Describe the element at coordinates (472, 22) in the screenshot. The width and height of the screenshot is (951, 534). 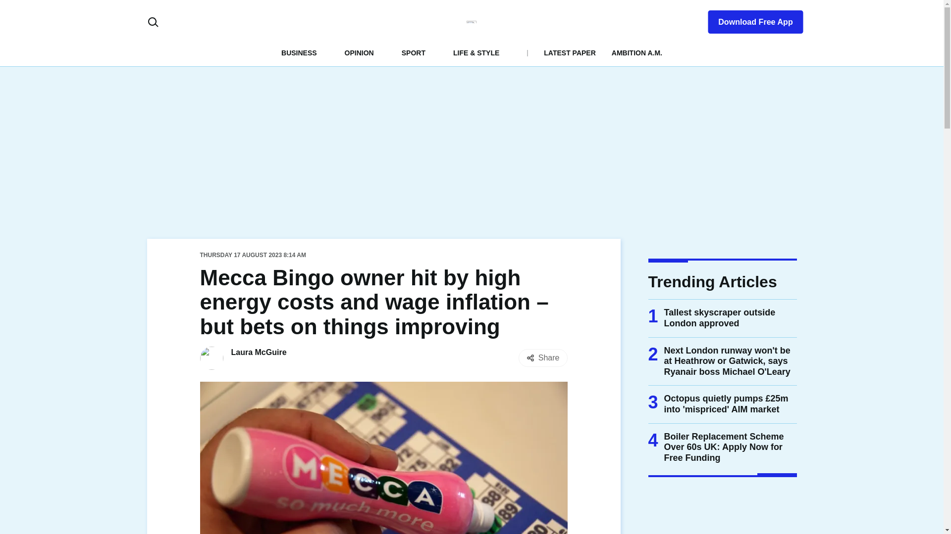
I see `CityAM` at that location.